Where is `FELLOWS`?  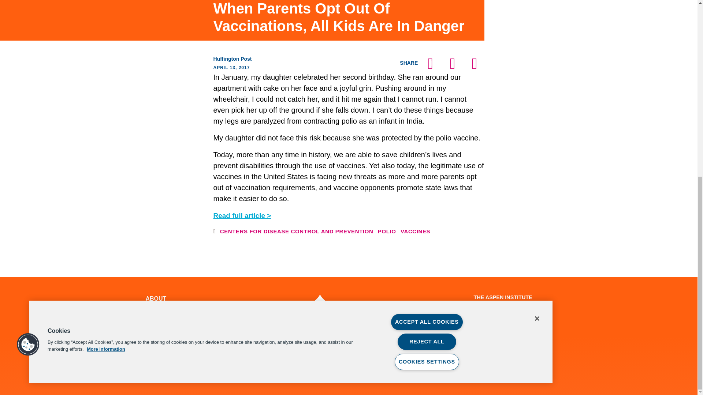 FELLOWS is located at coordinates (160, 307).